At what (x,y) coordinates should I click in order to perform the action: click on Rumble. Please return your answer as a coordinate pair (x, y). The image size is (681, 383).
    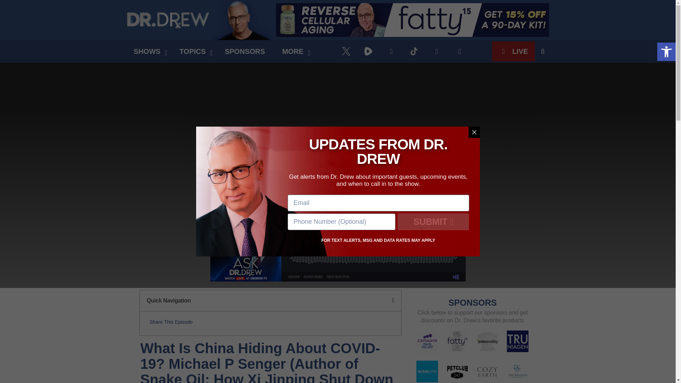
    Looking at the image, I should click on (368, 51).